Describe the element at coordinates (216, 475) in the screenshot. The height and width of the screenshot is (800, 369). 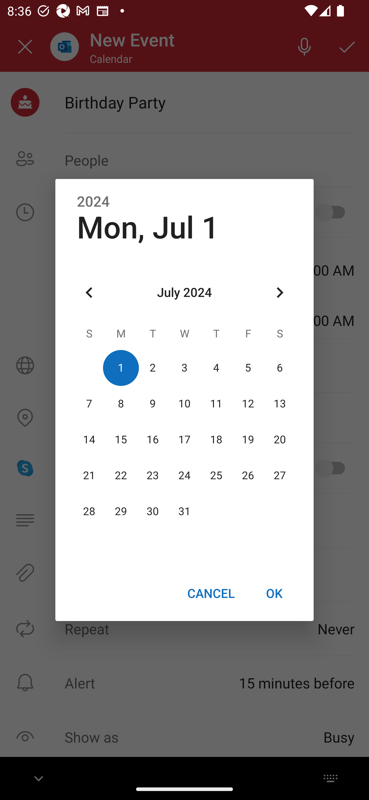
I see `25 25 July 2024` at that location.